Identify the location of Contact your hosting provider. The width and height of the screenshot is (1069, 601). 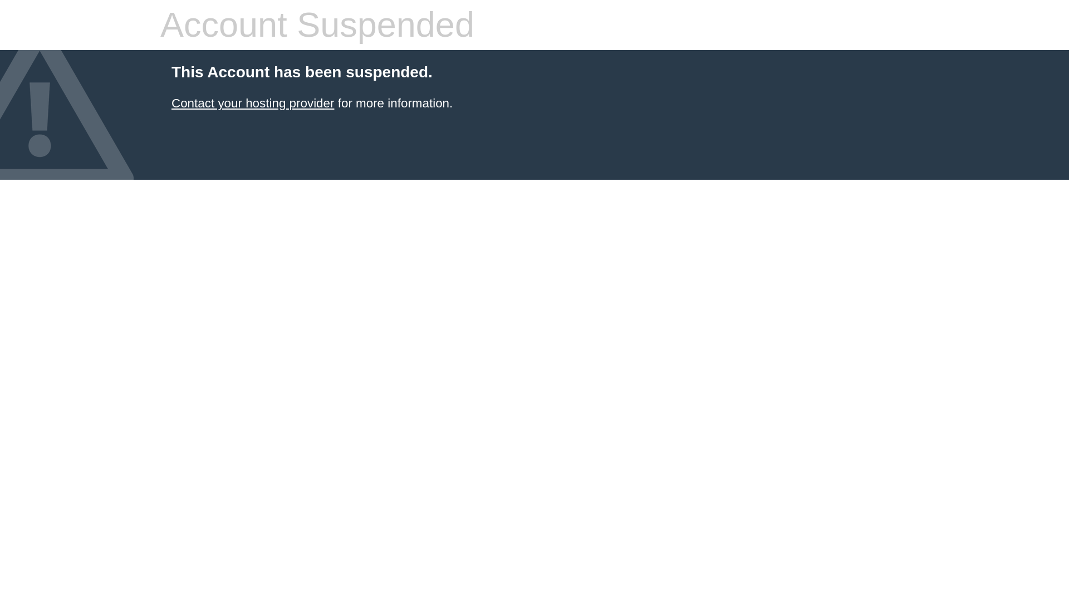
(252, 102).